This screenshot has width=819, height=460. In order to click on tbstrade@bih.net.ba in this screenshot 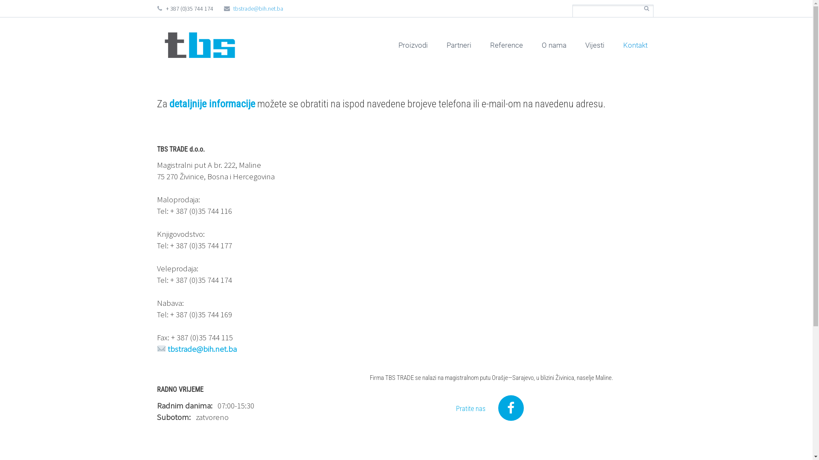, I will do `click(258, 9)`.